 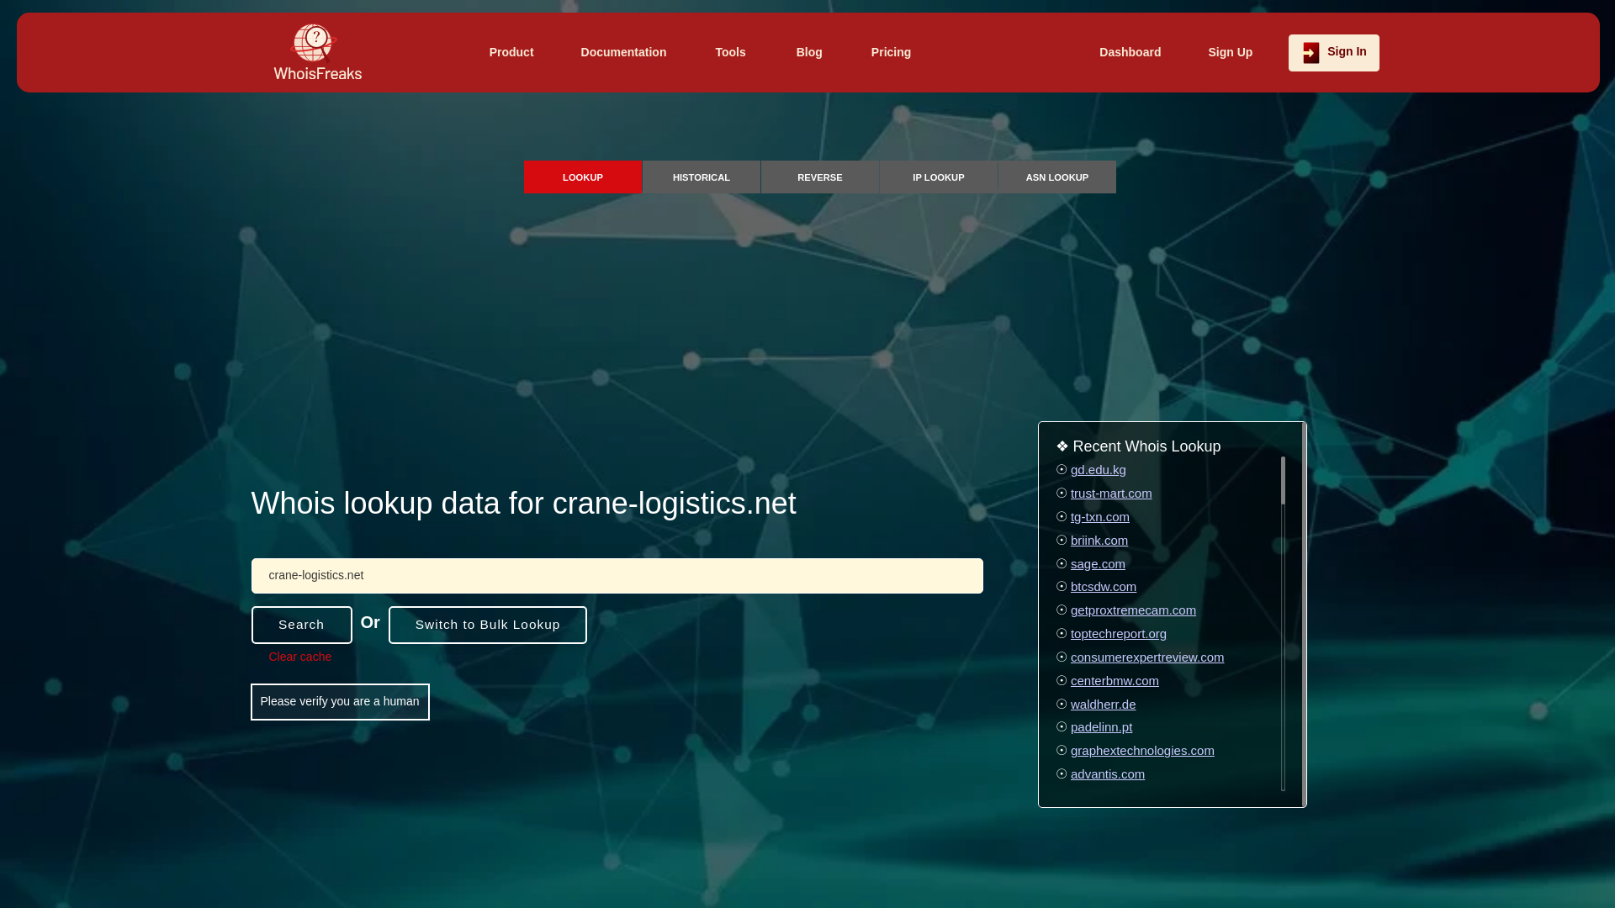 I want to click on ASN LOOKUP, so click(x=1056, y=176).